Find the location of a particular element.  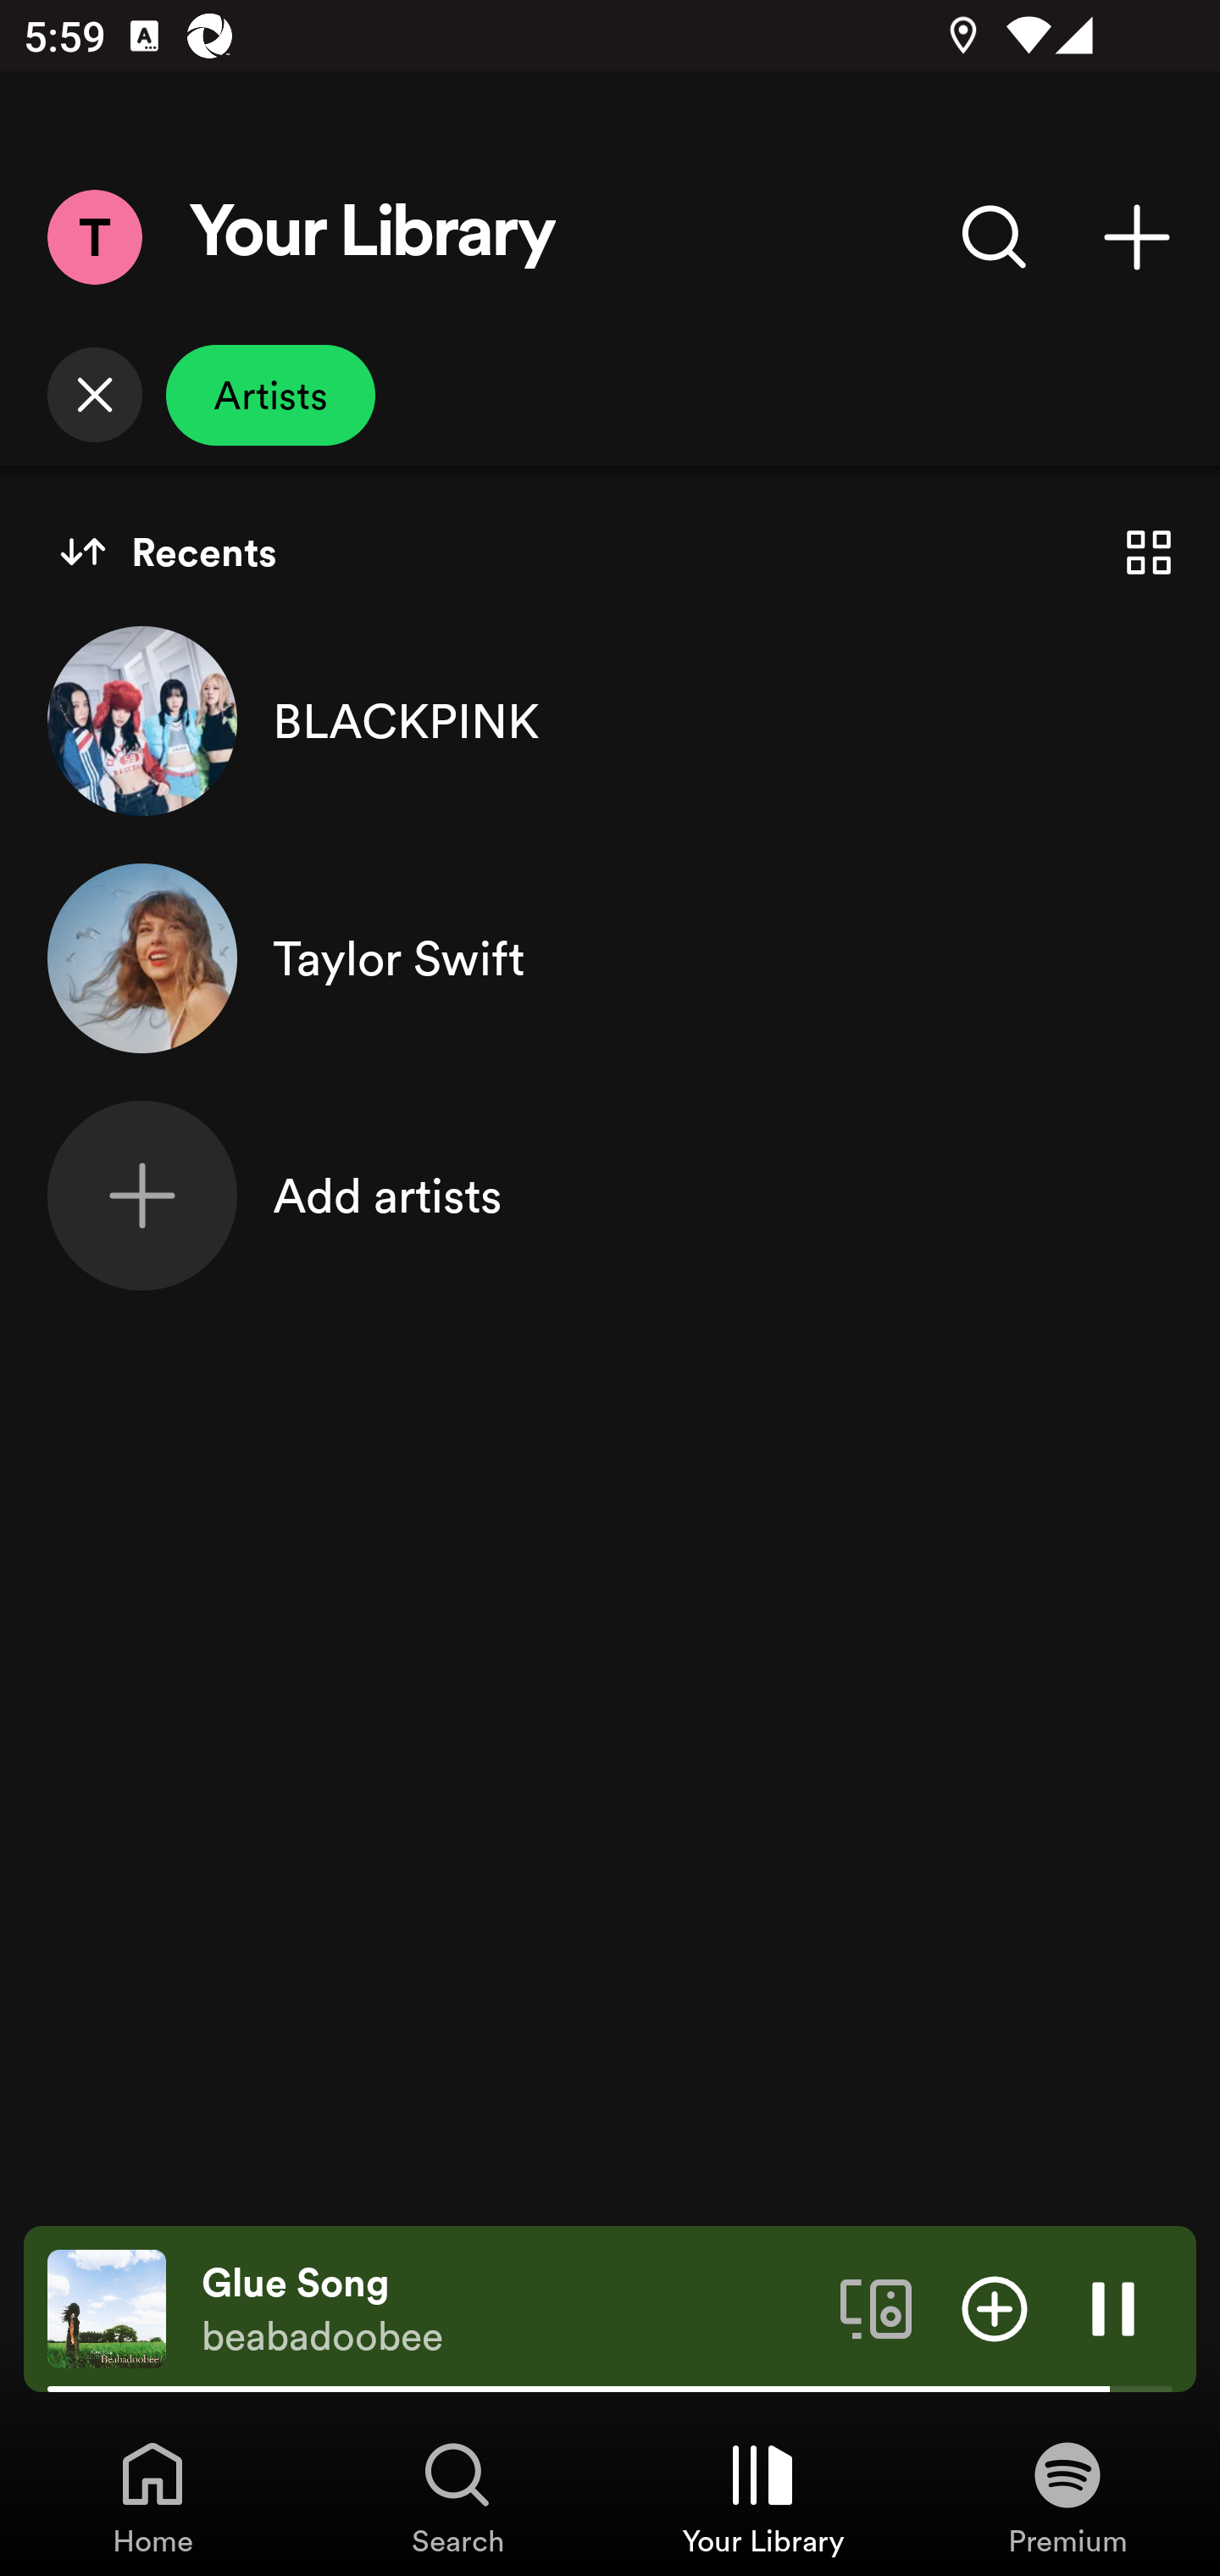

Glue Song beabadoobee is located at coordinates (508, 2309).